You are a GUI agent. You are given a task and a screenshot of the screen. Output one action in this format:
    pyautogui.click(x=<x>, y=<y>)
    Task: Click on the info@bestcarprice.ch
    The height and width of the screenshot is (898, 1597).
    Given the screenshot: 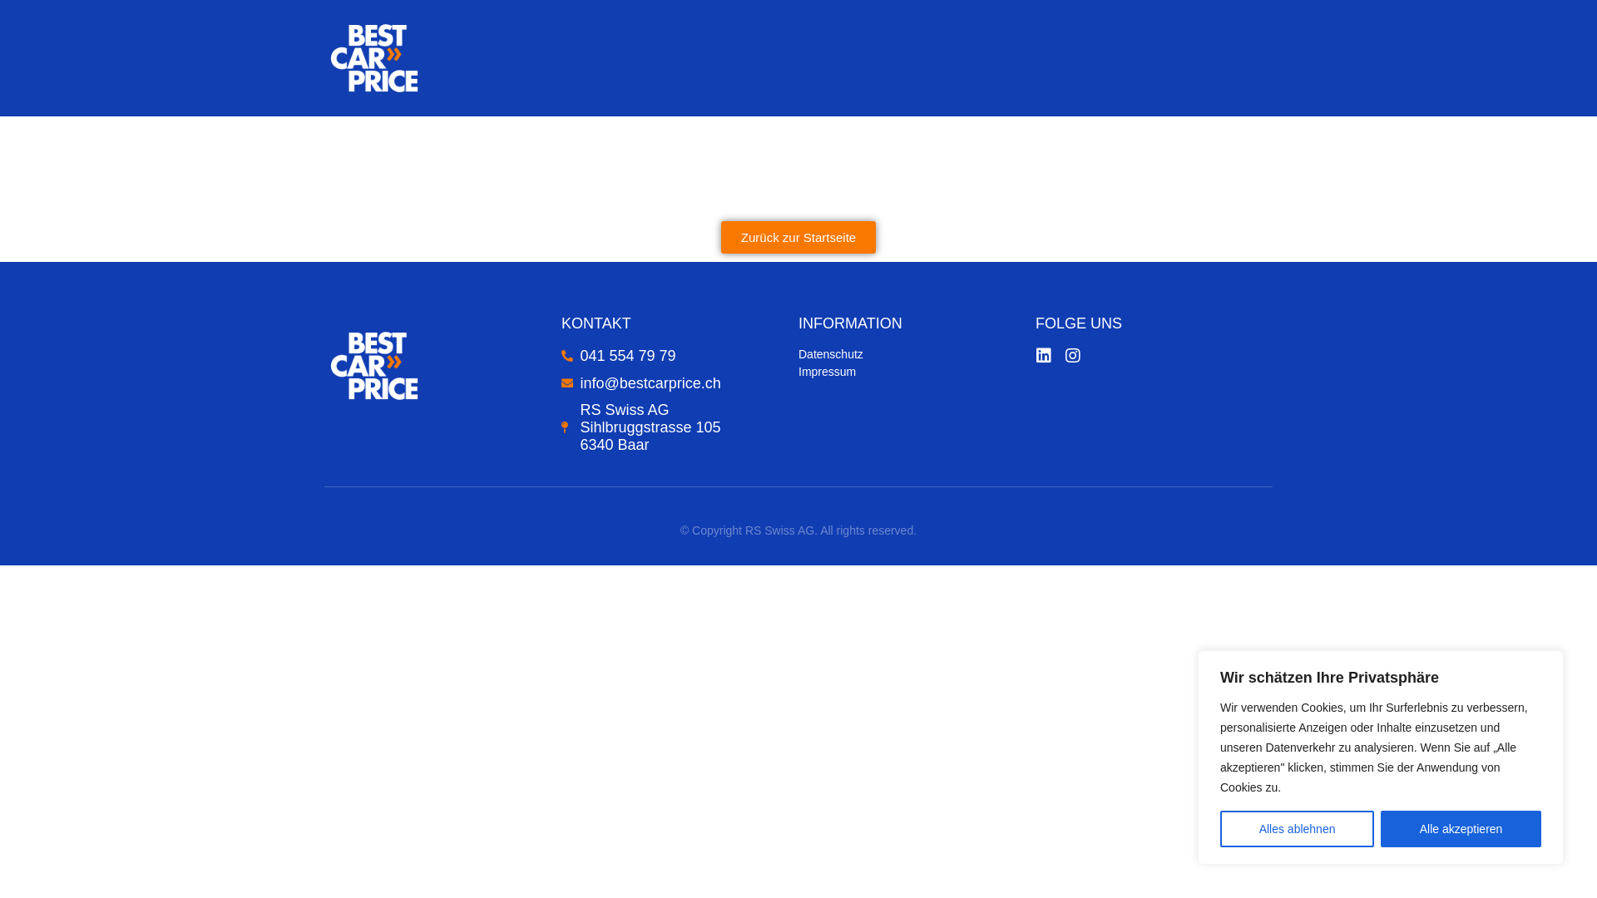 What is the action you would take?
    pyautogui.click(x=680, y=384)
    